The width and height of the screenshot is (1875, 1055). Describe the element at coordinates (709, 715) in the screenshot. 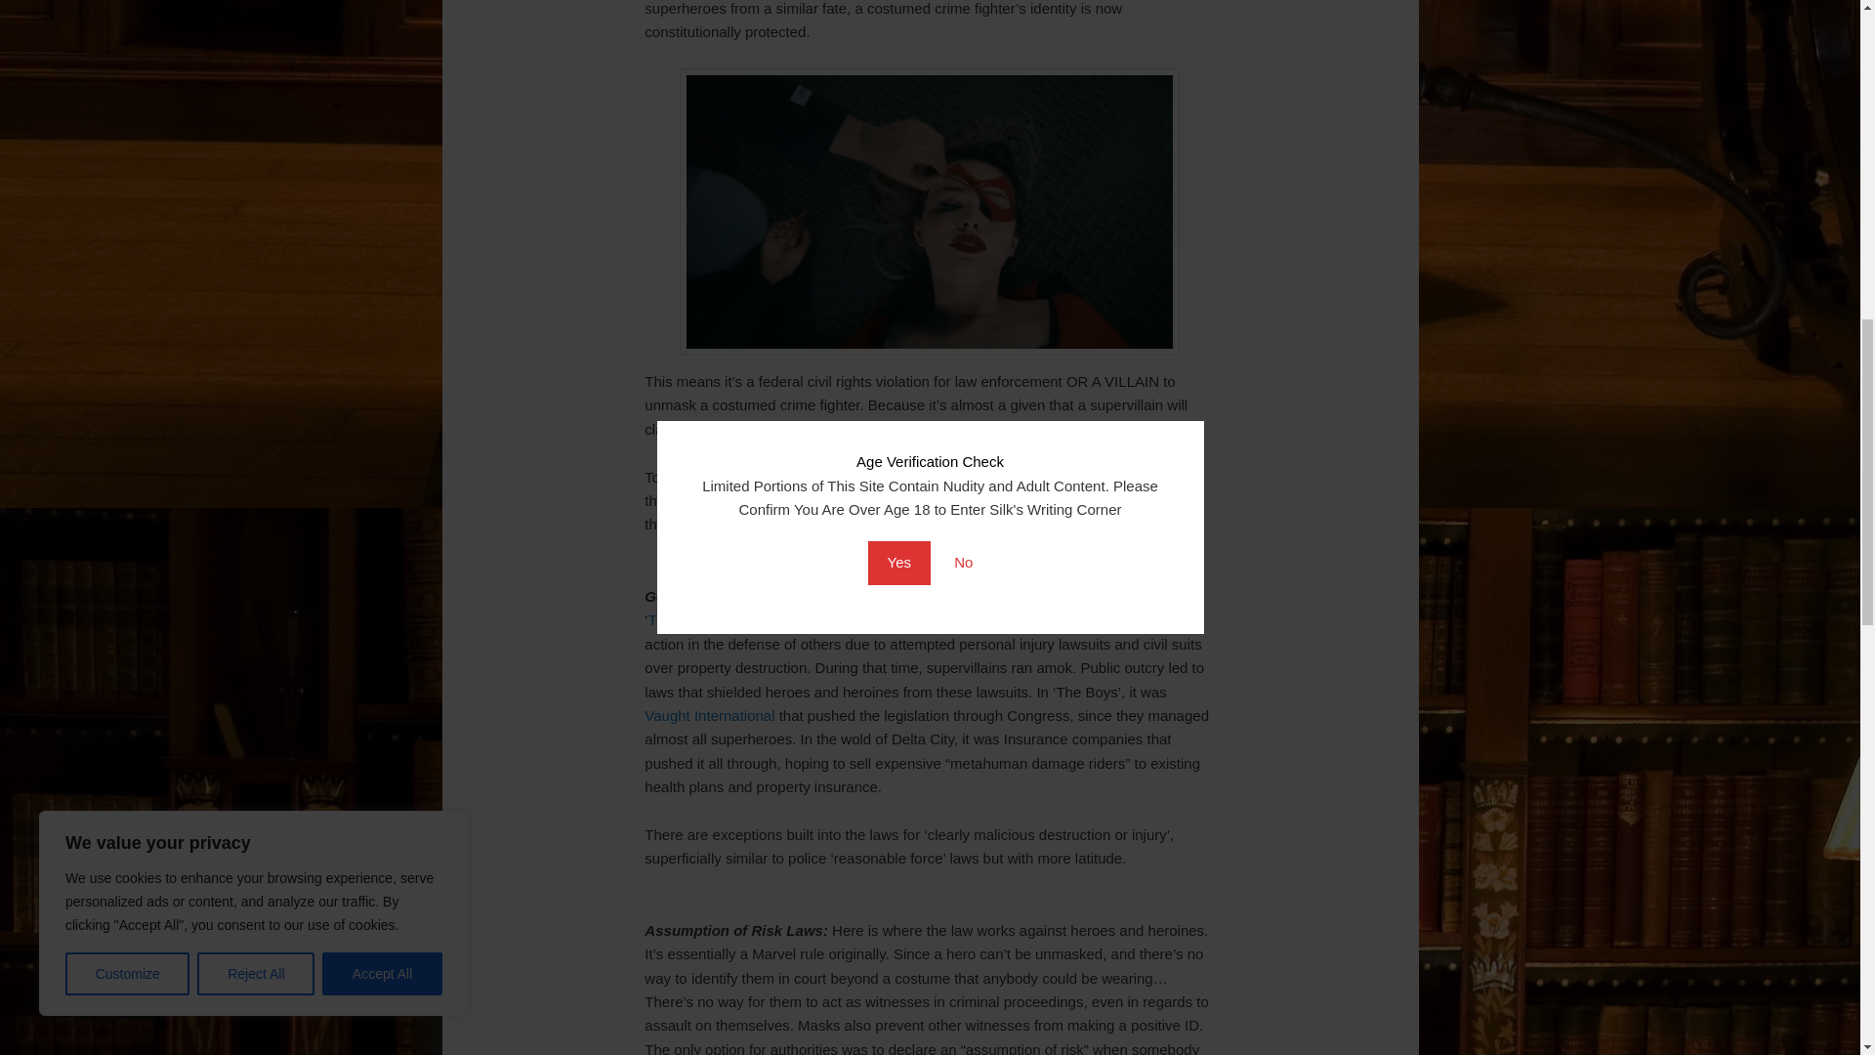

I see `Vaught International` at that location.